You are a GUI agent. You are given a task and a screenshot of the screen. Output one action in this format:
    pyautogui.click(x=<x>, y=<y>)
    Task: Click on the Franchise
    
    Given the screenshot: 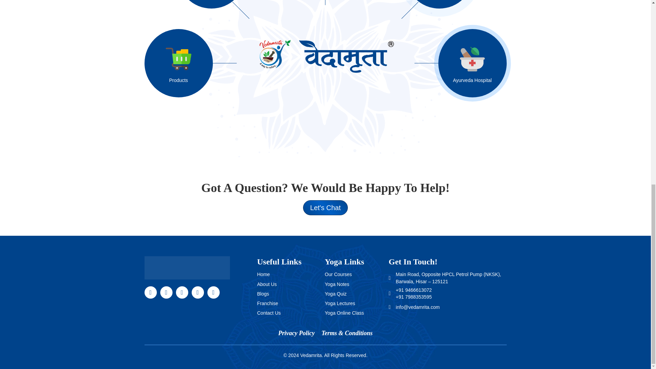 What is the action you would take?
    pyautogui.click(x=267, y=303)
    